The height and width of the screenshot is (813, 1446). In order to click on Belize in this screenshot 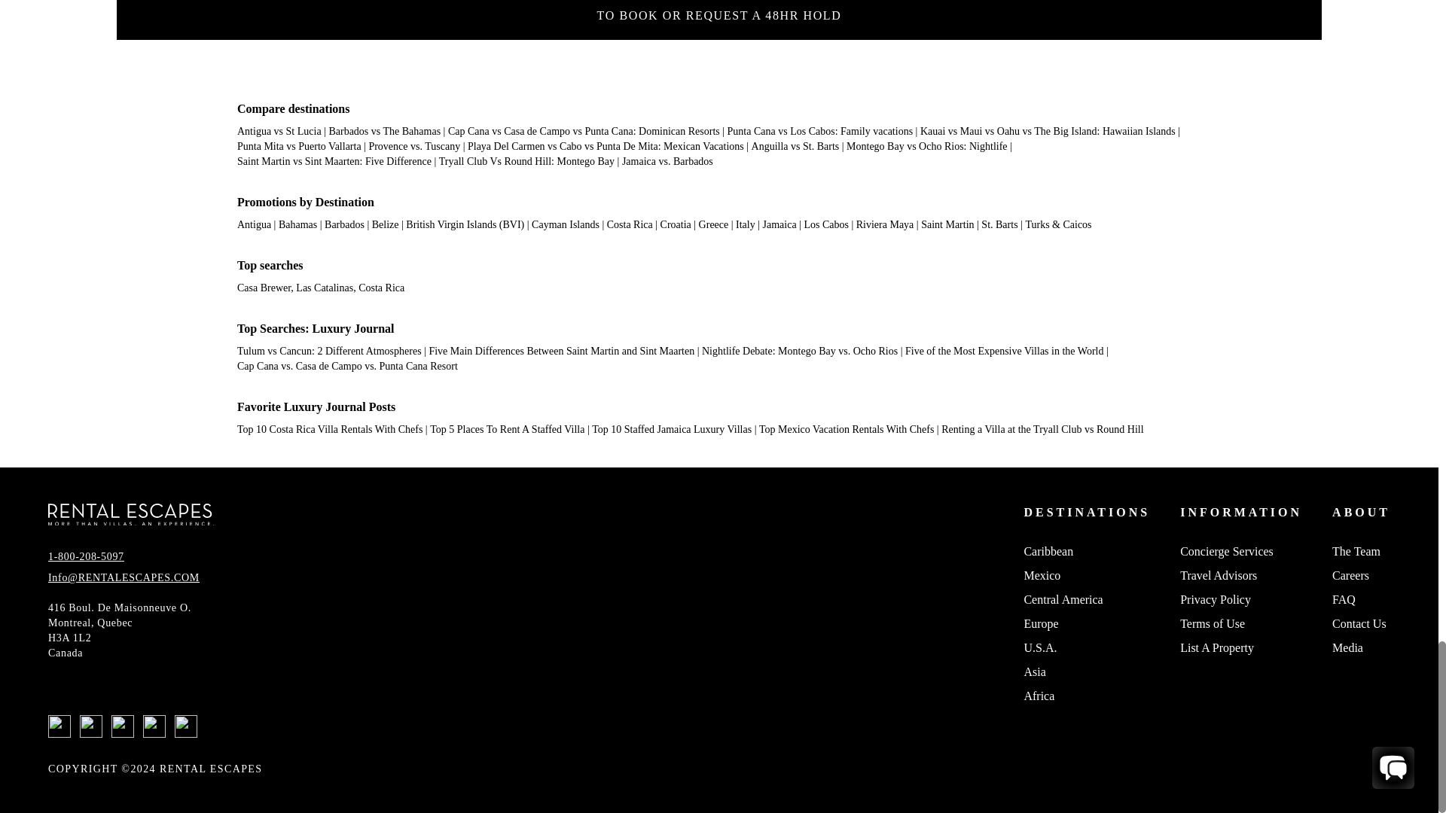, I will do `click(385, 224)`.